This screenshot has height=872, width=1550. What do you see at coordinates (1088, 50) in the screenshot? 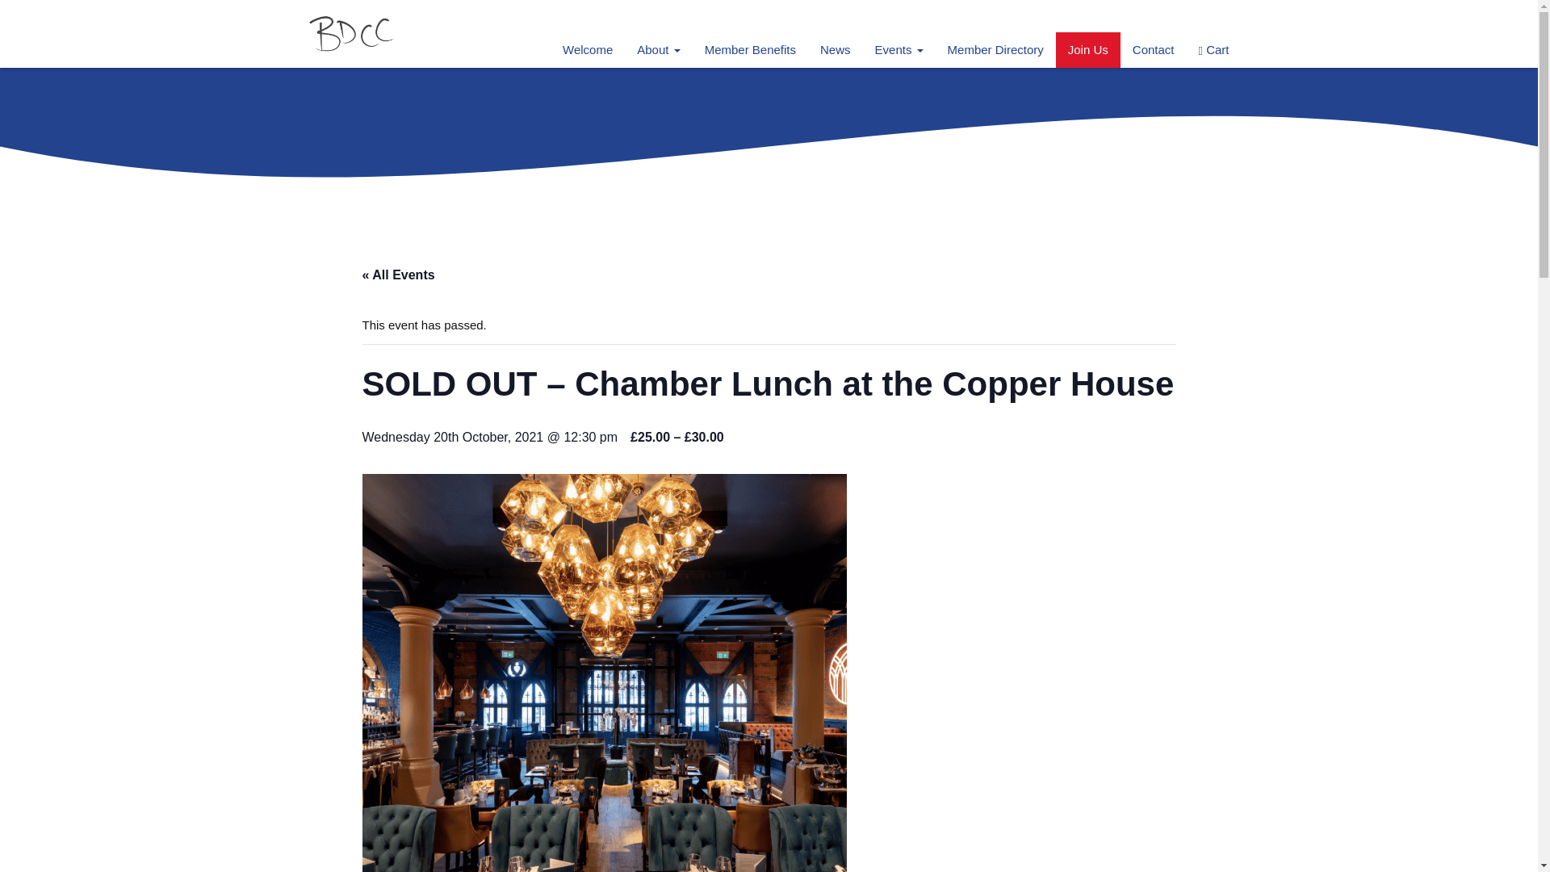
I see `Join Us` at bounding box center [1088, 50].